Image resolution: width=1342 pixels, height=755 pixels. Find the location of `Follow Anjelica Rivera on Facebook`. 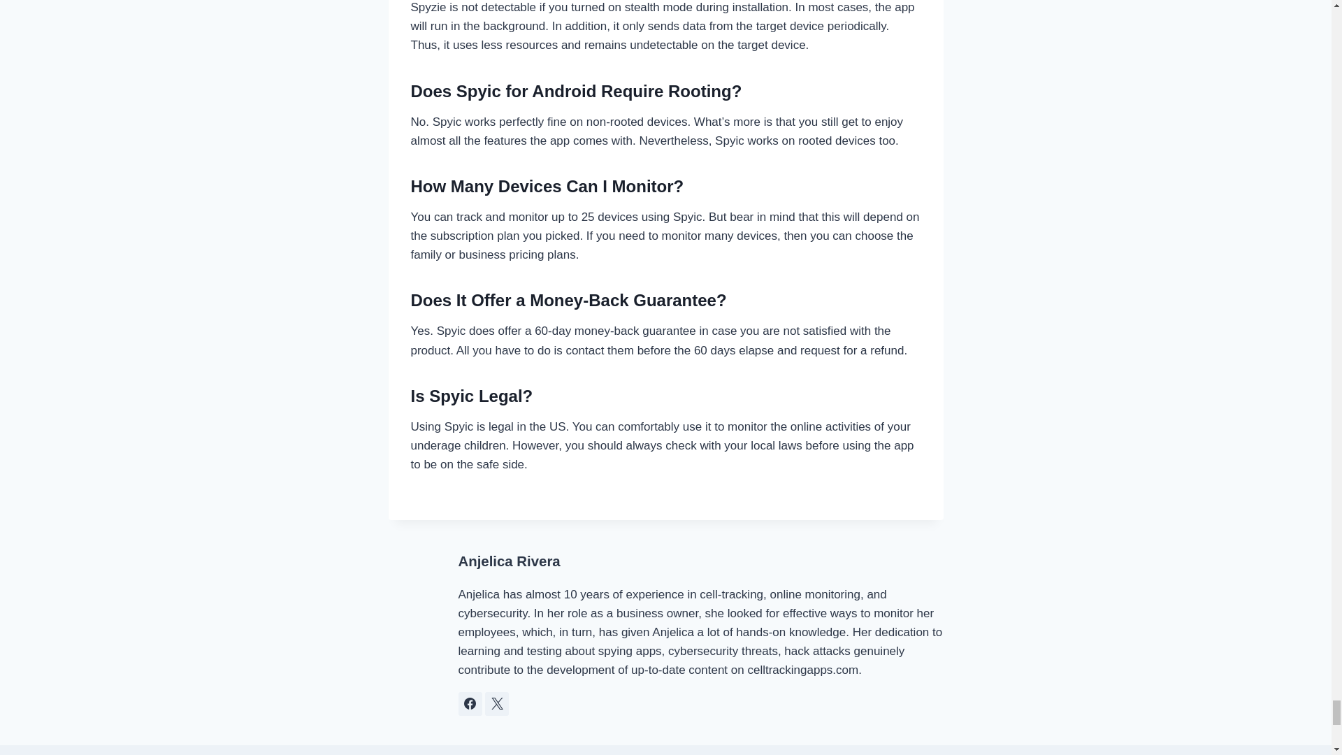

Follow Anjelica Rivera on Facebook is located at coordinates (470, 703).